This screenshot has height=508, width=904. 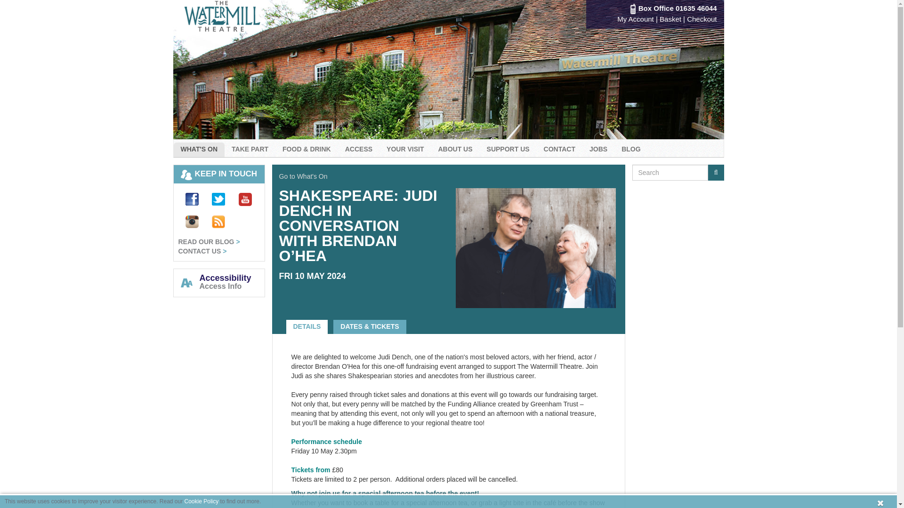 I want to click on facebook, so click(x=186, y=203).